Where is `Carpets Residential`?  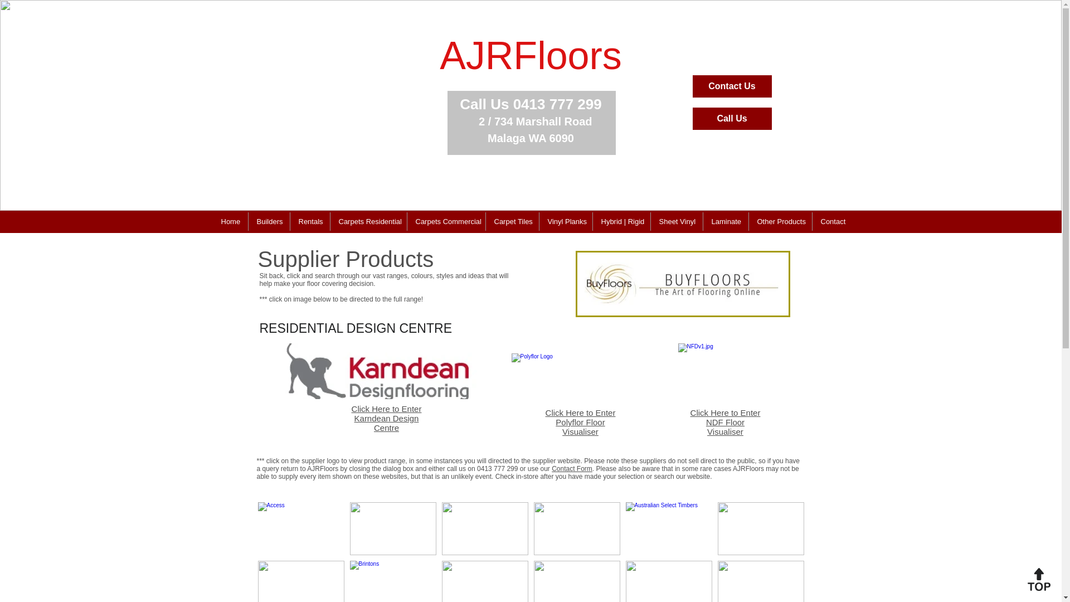
Carpets Residential is located at coordinates (368, 221).